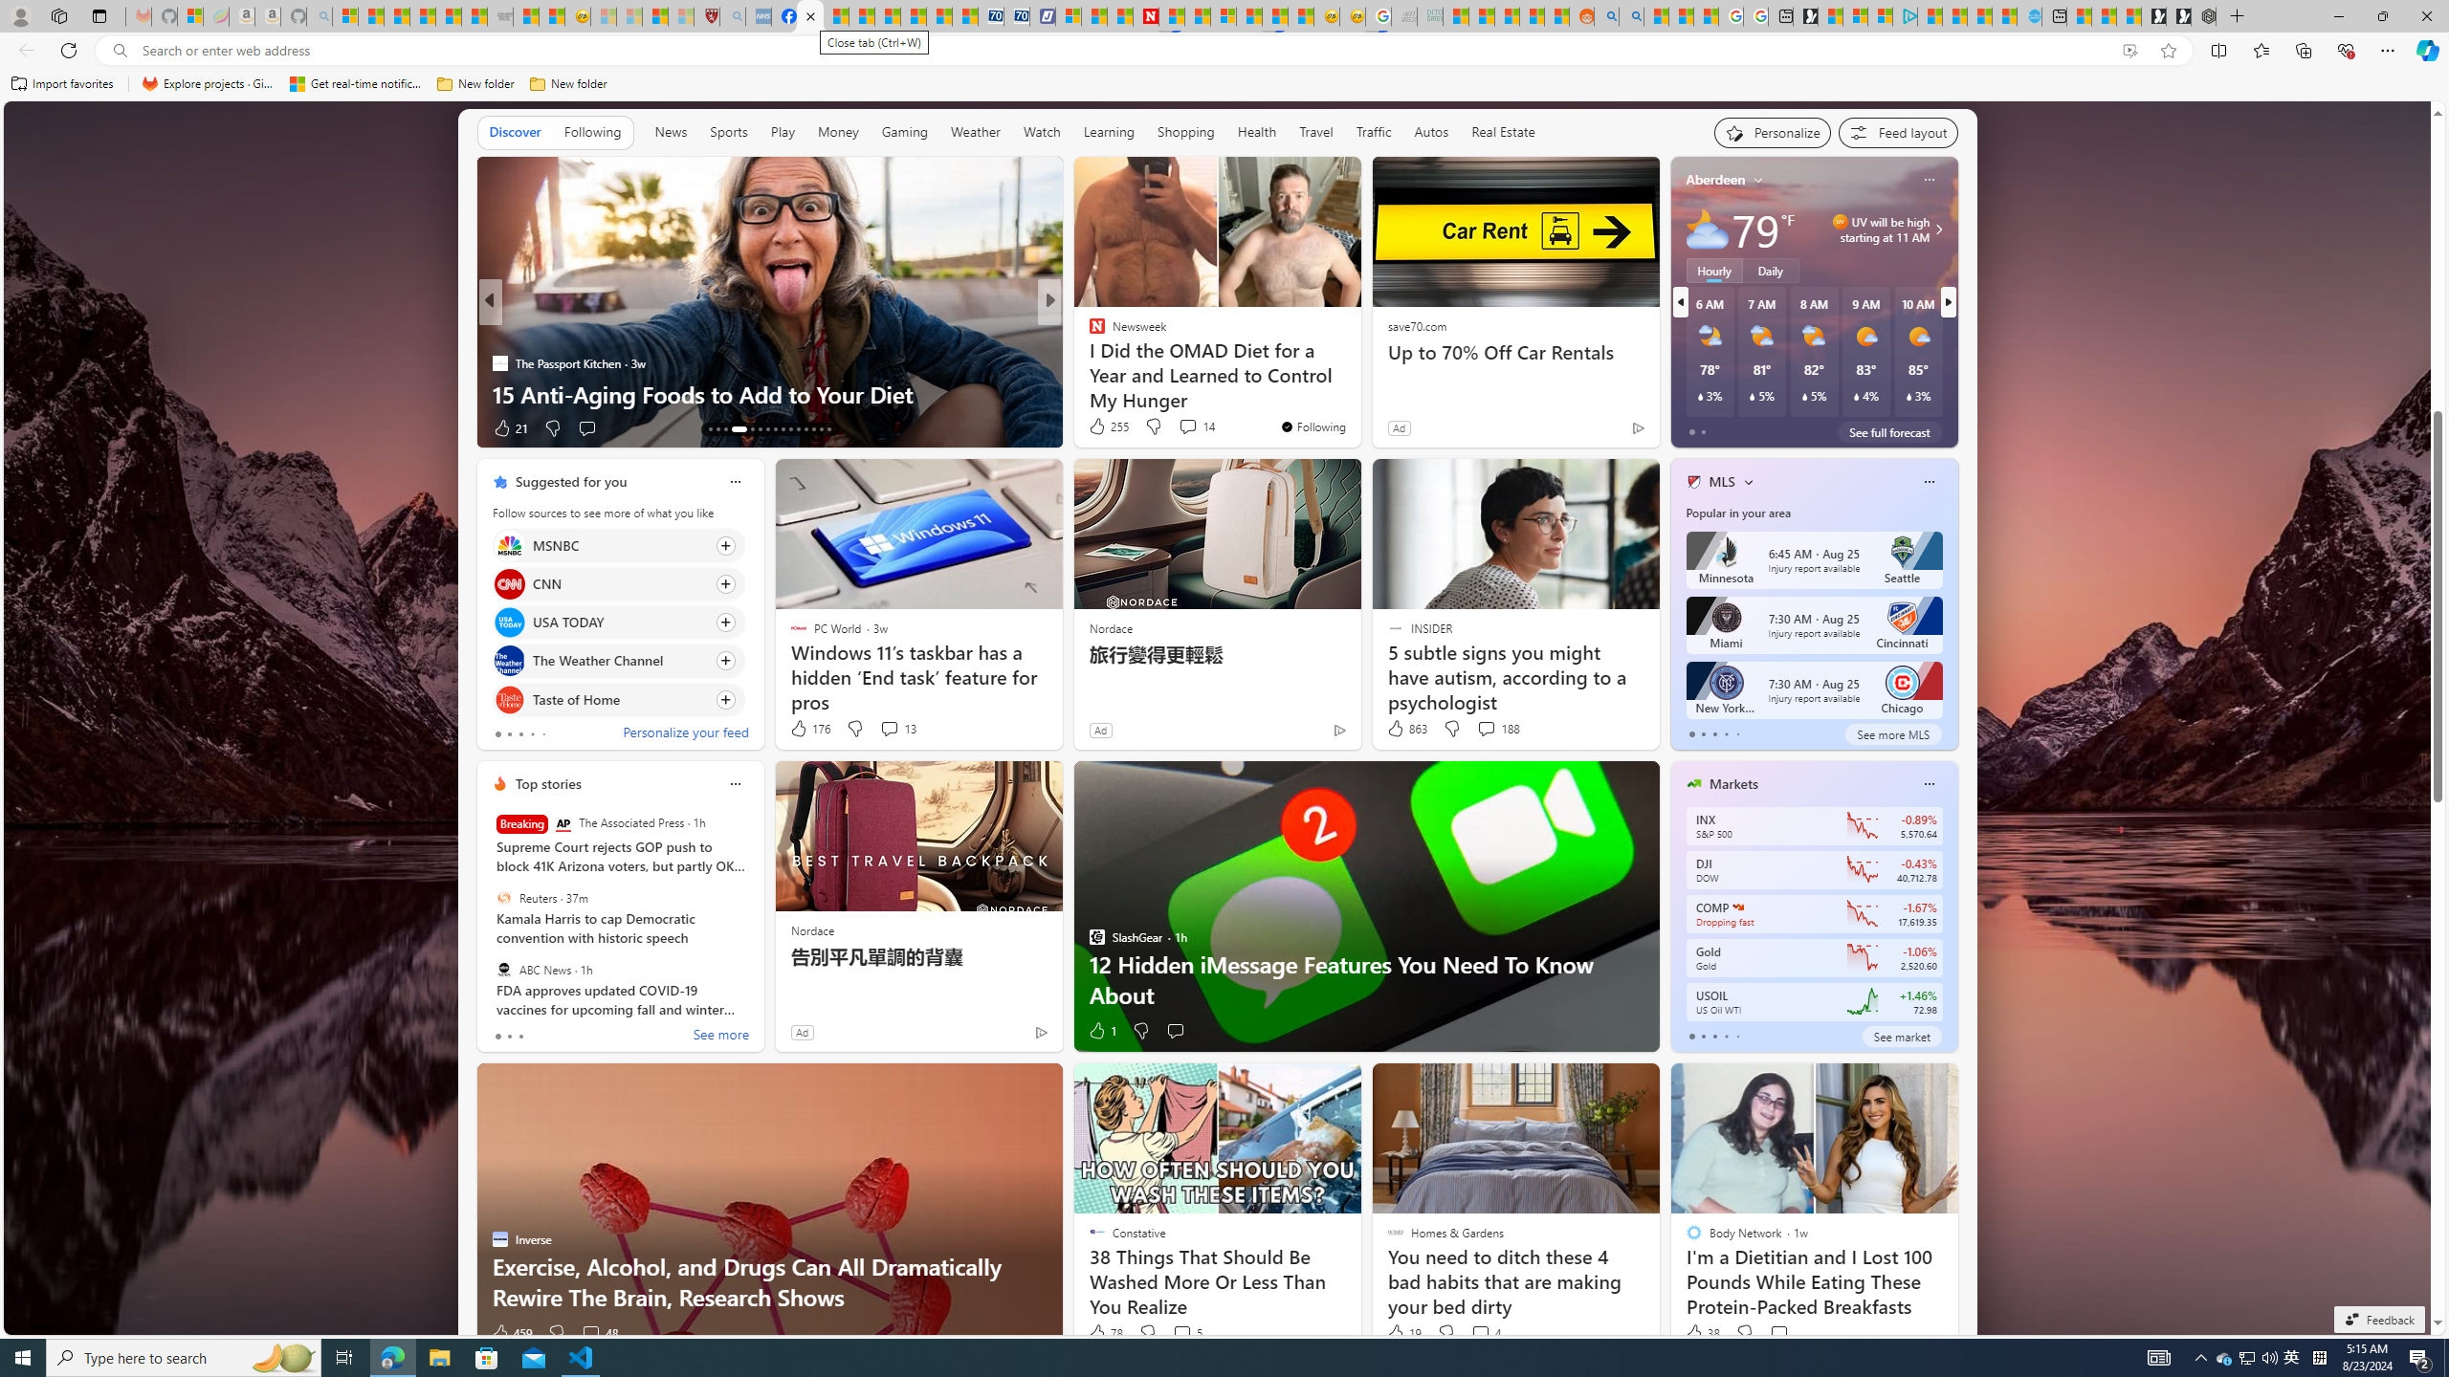 The image size is (2449, 1377). What do you see at coordinates (1948, 302) in the screenshot?
I see `next` at bounding box center [1948, 302].